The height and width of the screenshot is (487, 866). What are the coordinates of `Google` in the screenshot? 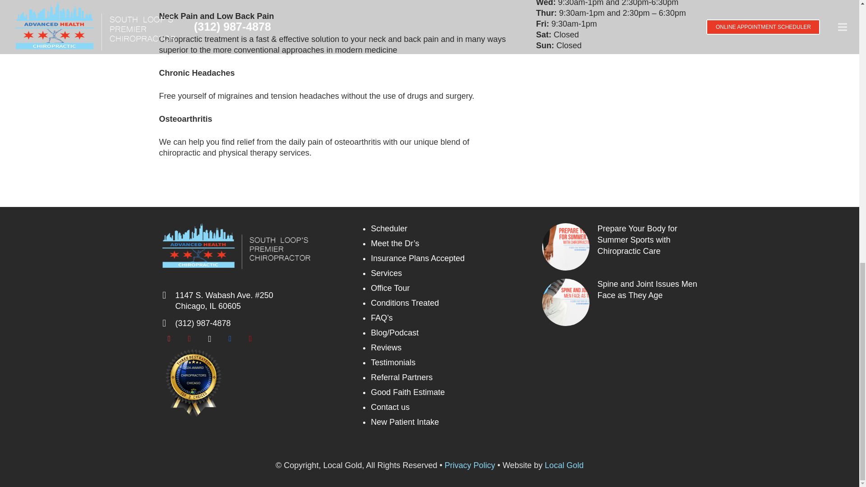 It's located at (169, 339).